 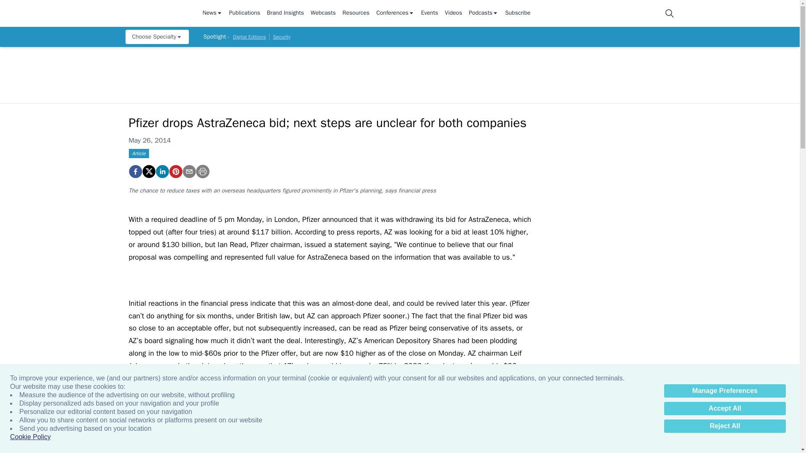 What do you see at coordinates (249, 37) in the screenshot?
I see `Digital Editions` at bounding box center [249, 37].